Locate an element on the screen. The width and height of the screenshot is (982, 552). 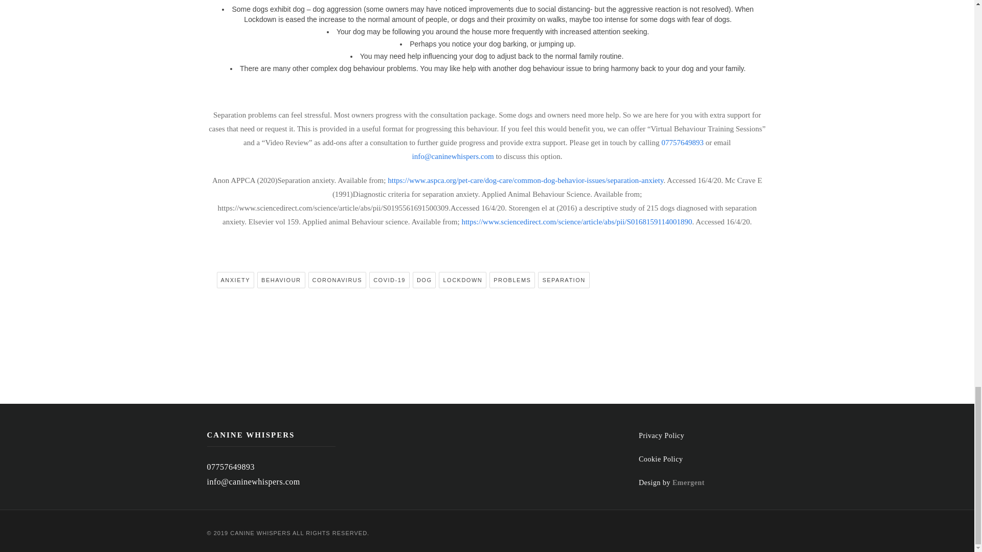
SEPARATION is located at coordinates (564, 280).